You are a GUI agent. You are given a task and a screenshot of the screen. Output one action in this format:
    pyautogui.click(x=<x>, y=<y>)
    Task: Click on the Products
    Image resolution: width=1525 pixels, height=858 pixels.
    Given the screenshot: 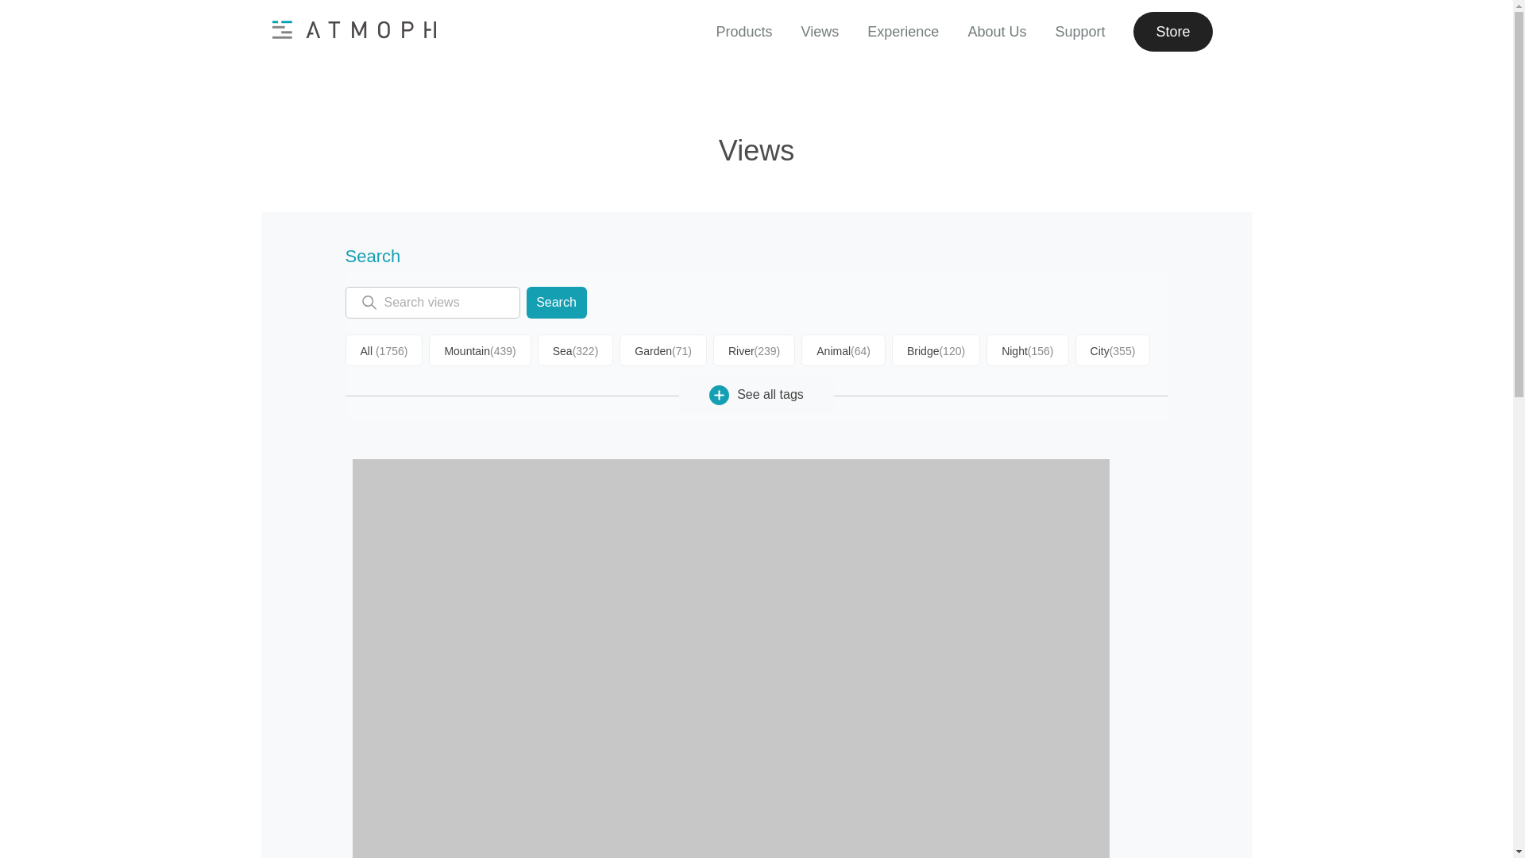 What is the action you would take?
    pyautogui.click(x=745, y=32)
    